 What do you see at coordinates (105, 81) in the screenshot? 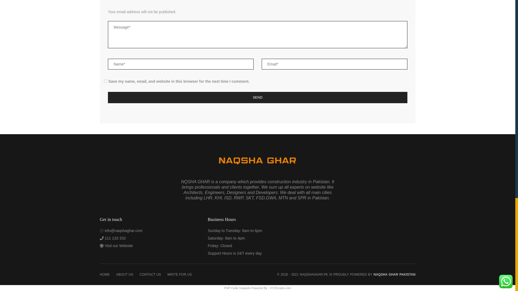
I see `yes` at bounding box center [105, 81].